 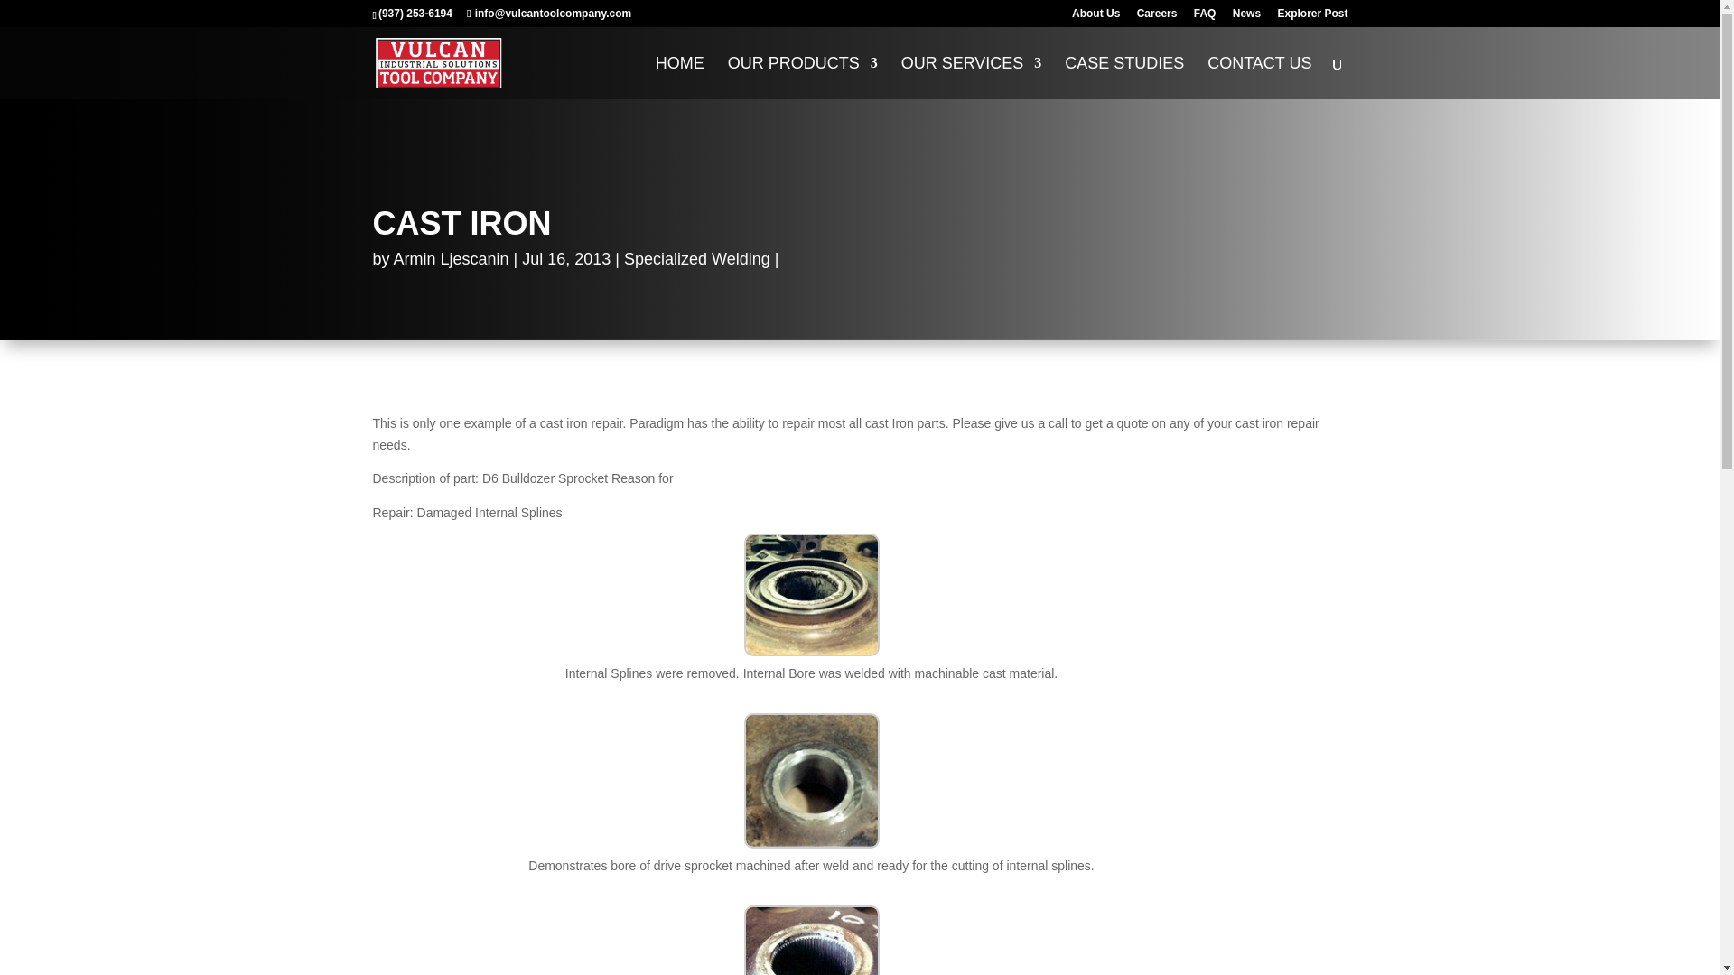 What do you see at coordinates (1157, 17) in the screenshot?
I see `Careers` at bounding box center [1157, 17].